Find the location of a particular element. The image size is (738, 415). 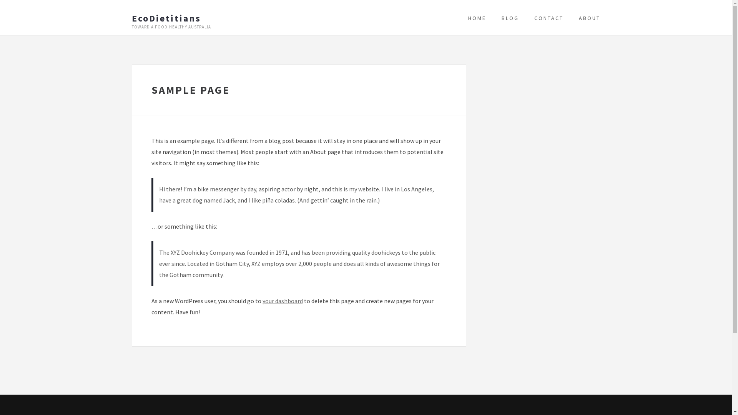

ABOUT is located at coordinates (586, 18).